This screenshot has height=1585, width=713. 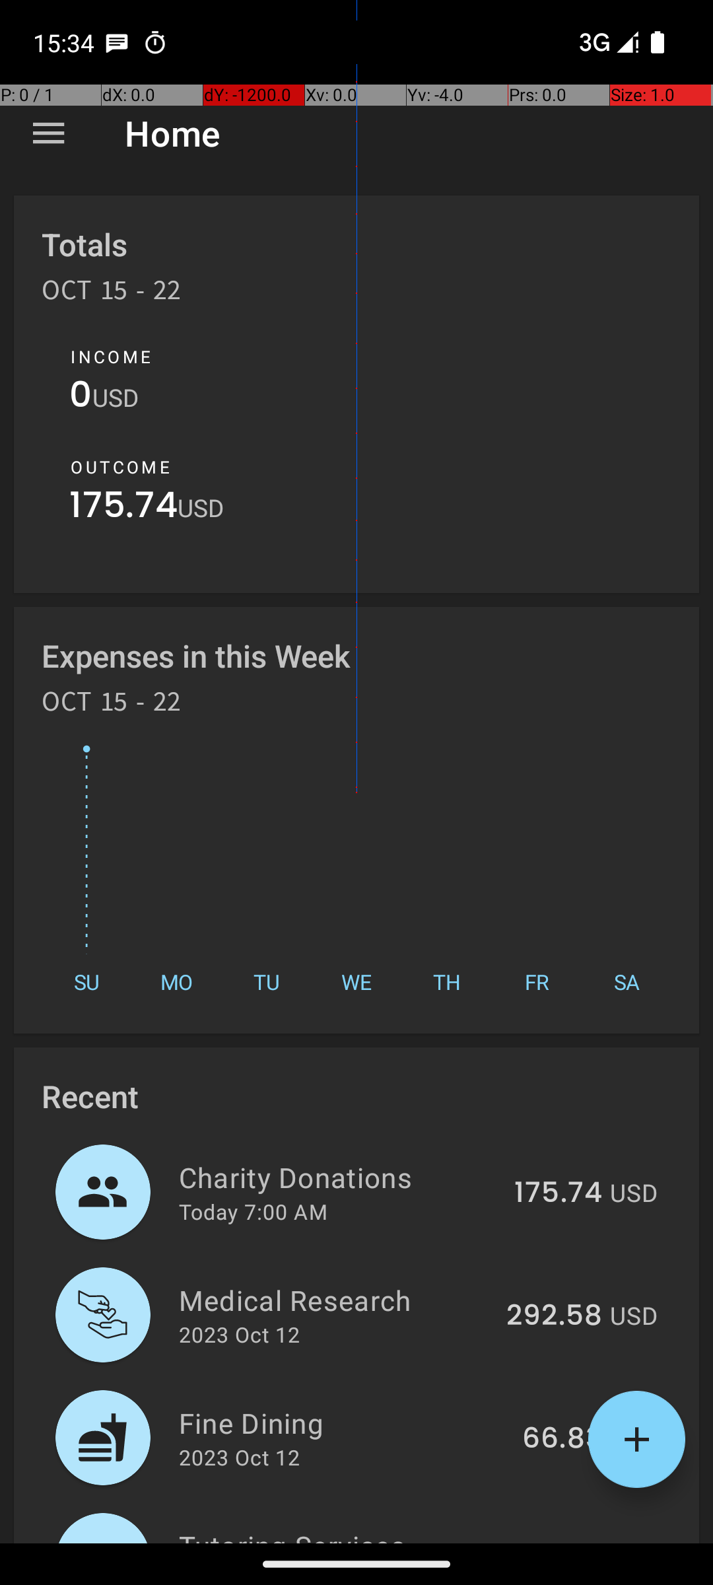 I want to click on 175.74, so click(x=123, y=509).